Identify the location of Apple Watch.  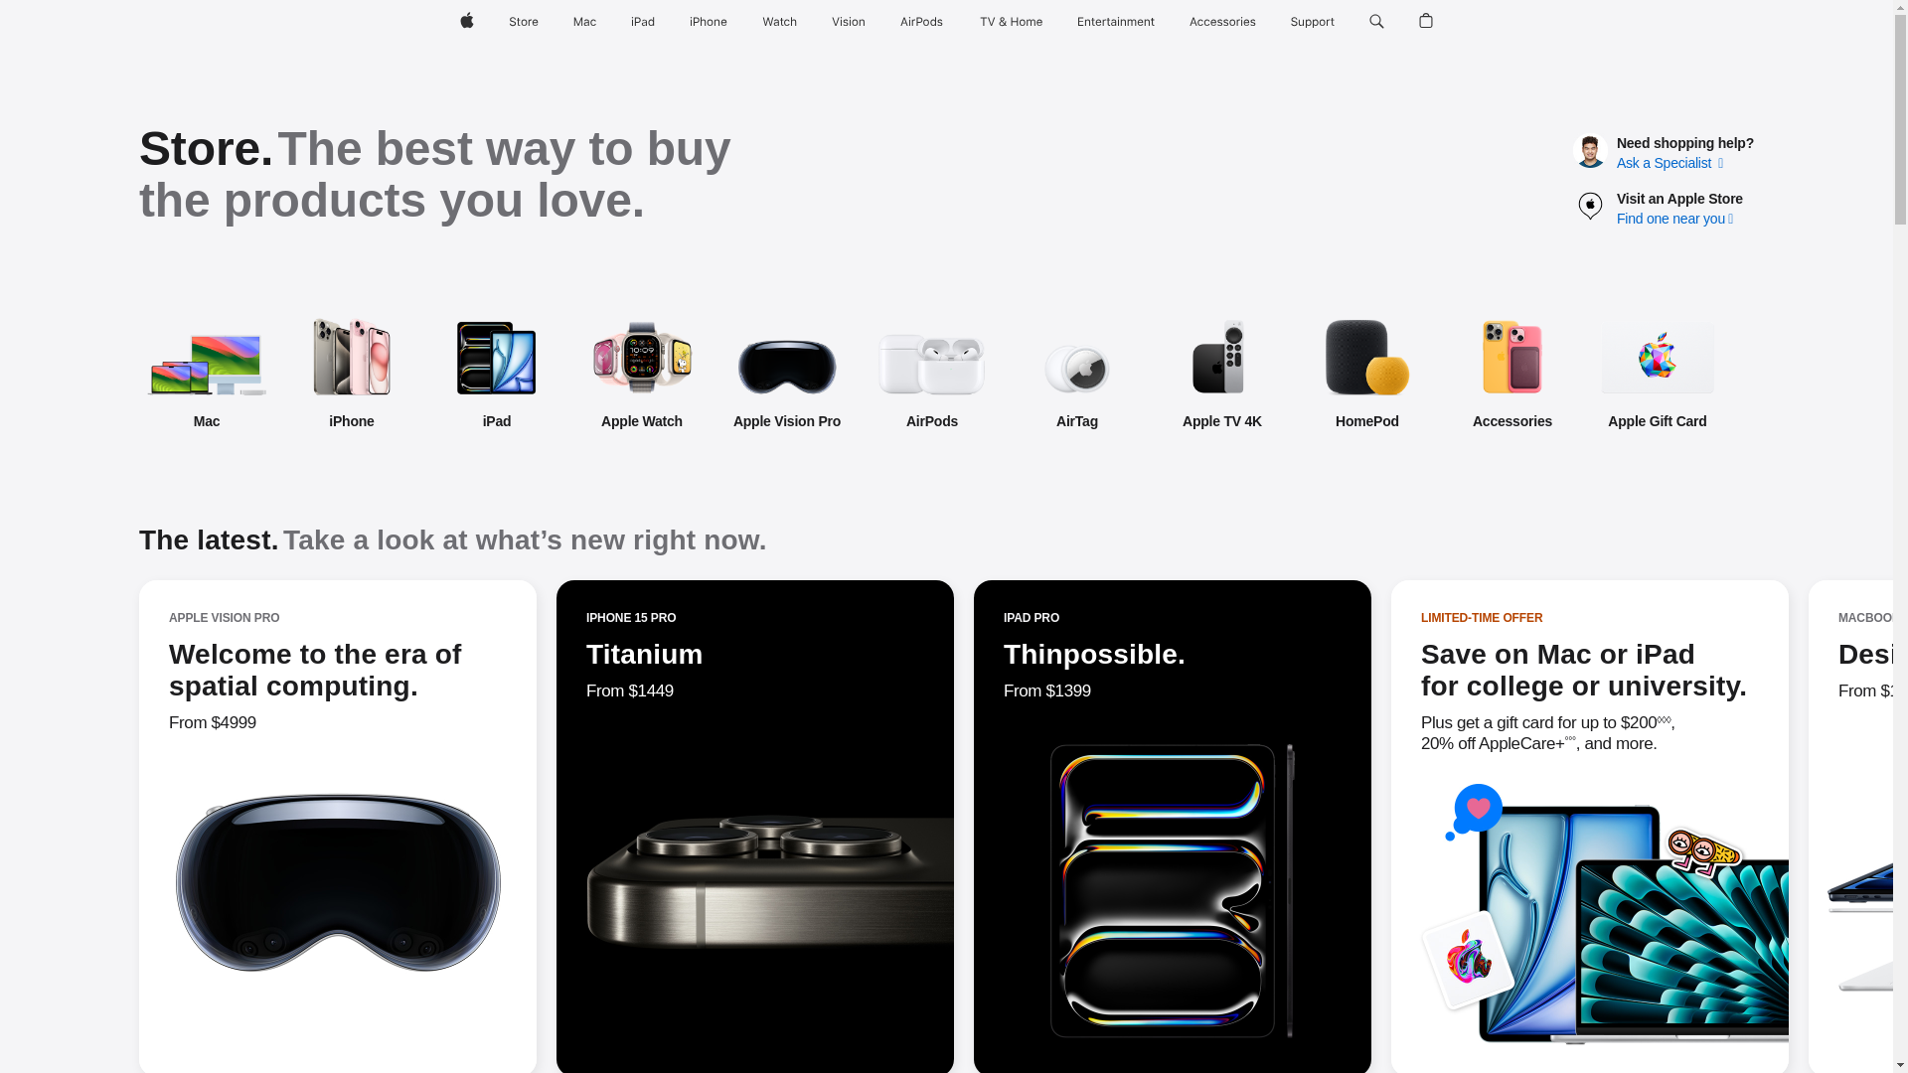
(642, 374).